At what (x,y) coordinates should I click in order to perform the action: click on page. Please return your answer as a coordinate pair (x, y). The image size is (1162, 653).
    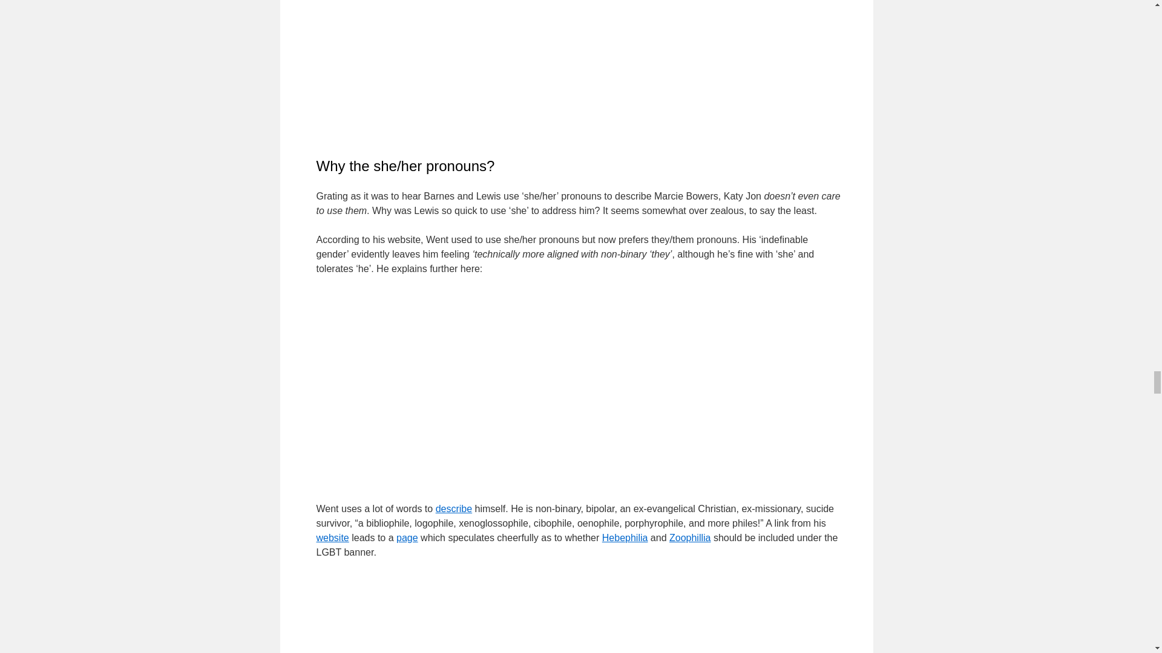
    Looking at the image, I should click on (407, 538).